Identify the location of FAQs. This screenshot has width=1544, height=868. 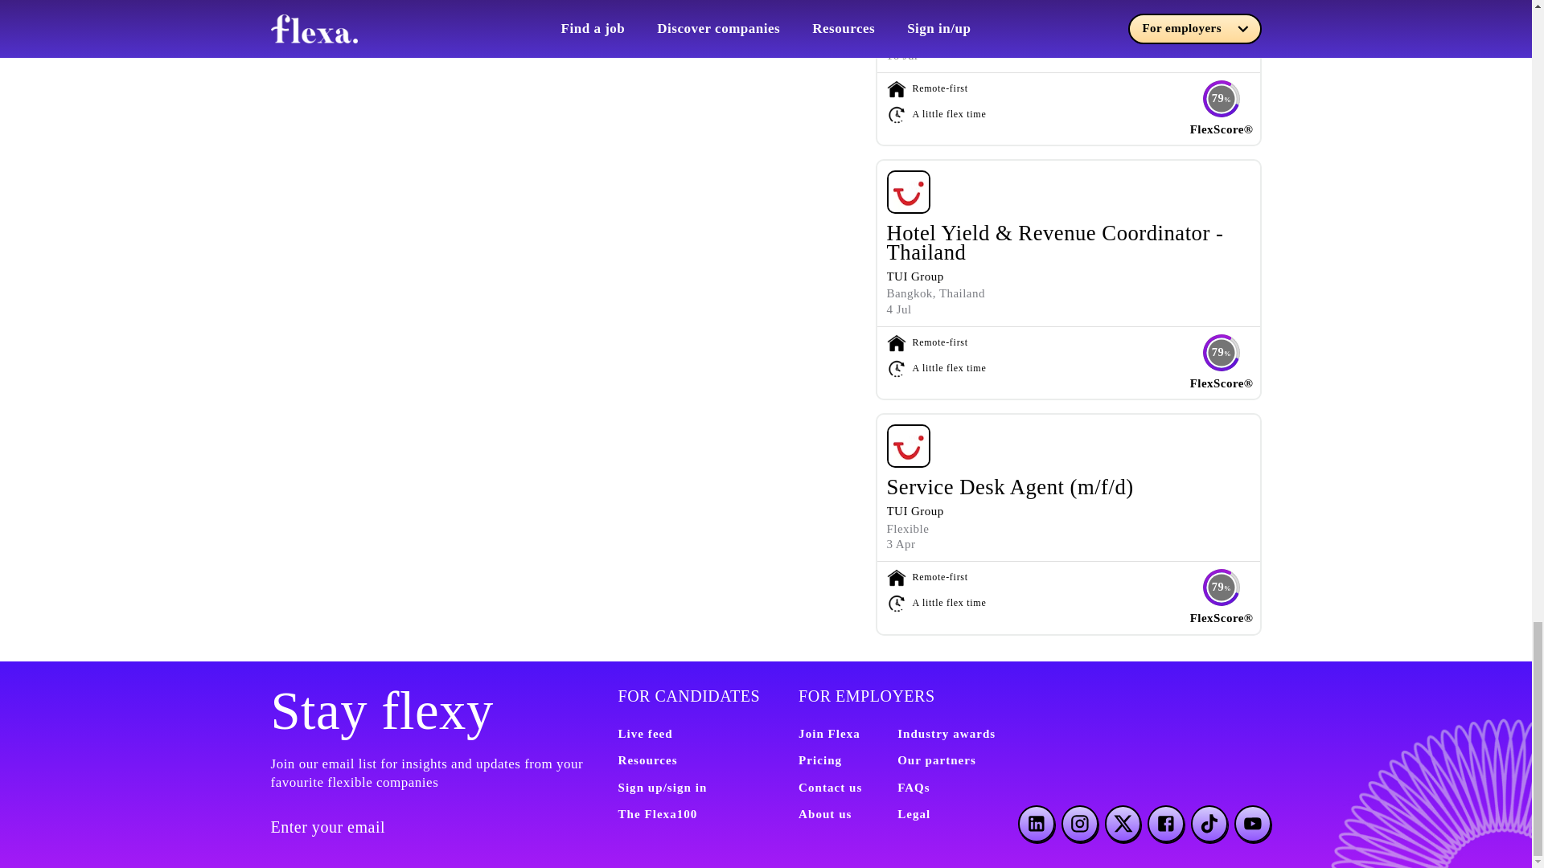
(914, 788).